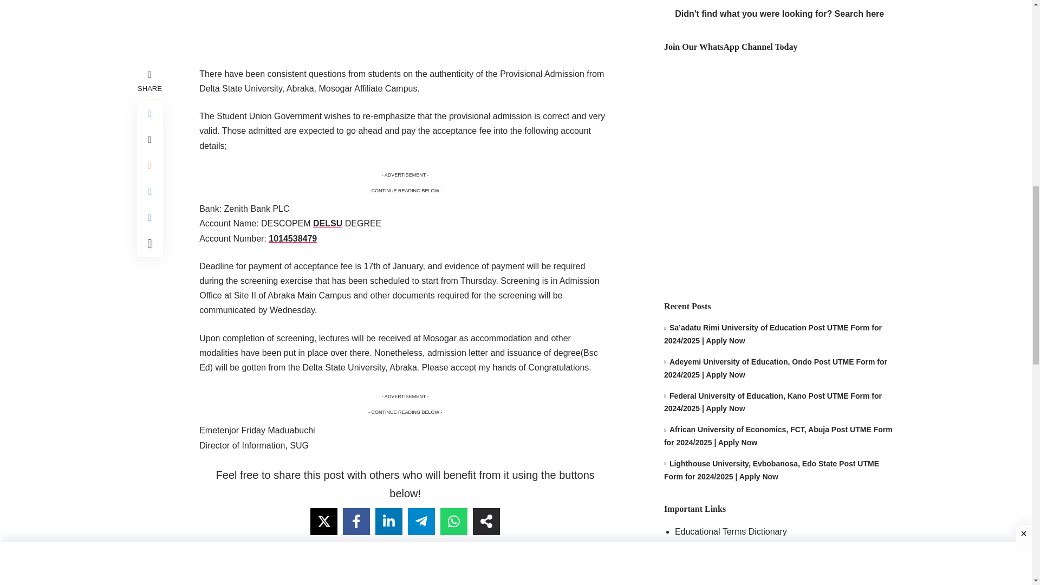  I want to click on Urgent Information about Delsu Mosogar Affiliate Programme., so click(336, 577).